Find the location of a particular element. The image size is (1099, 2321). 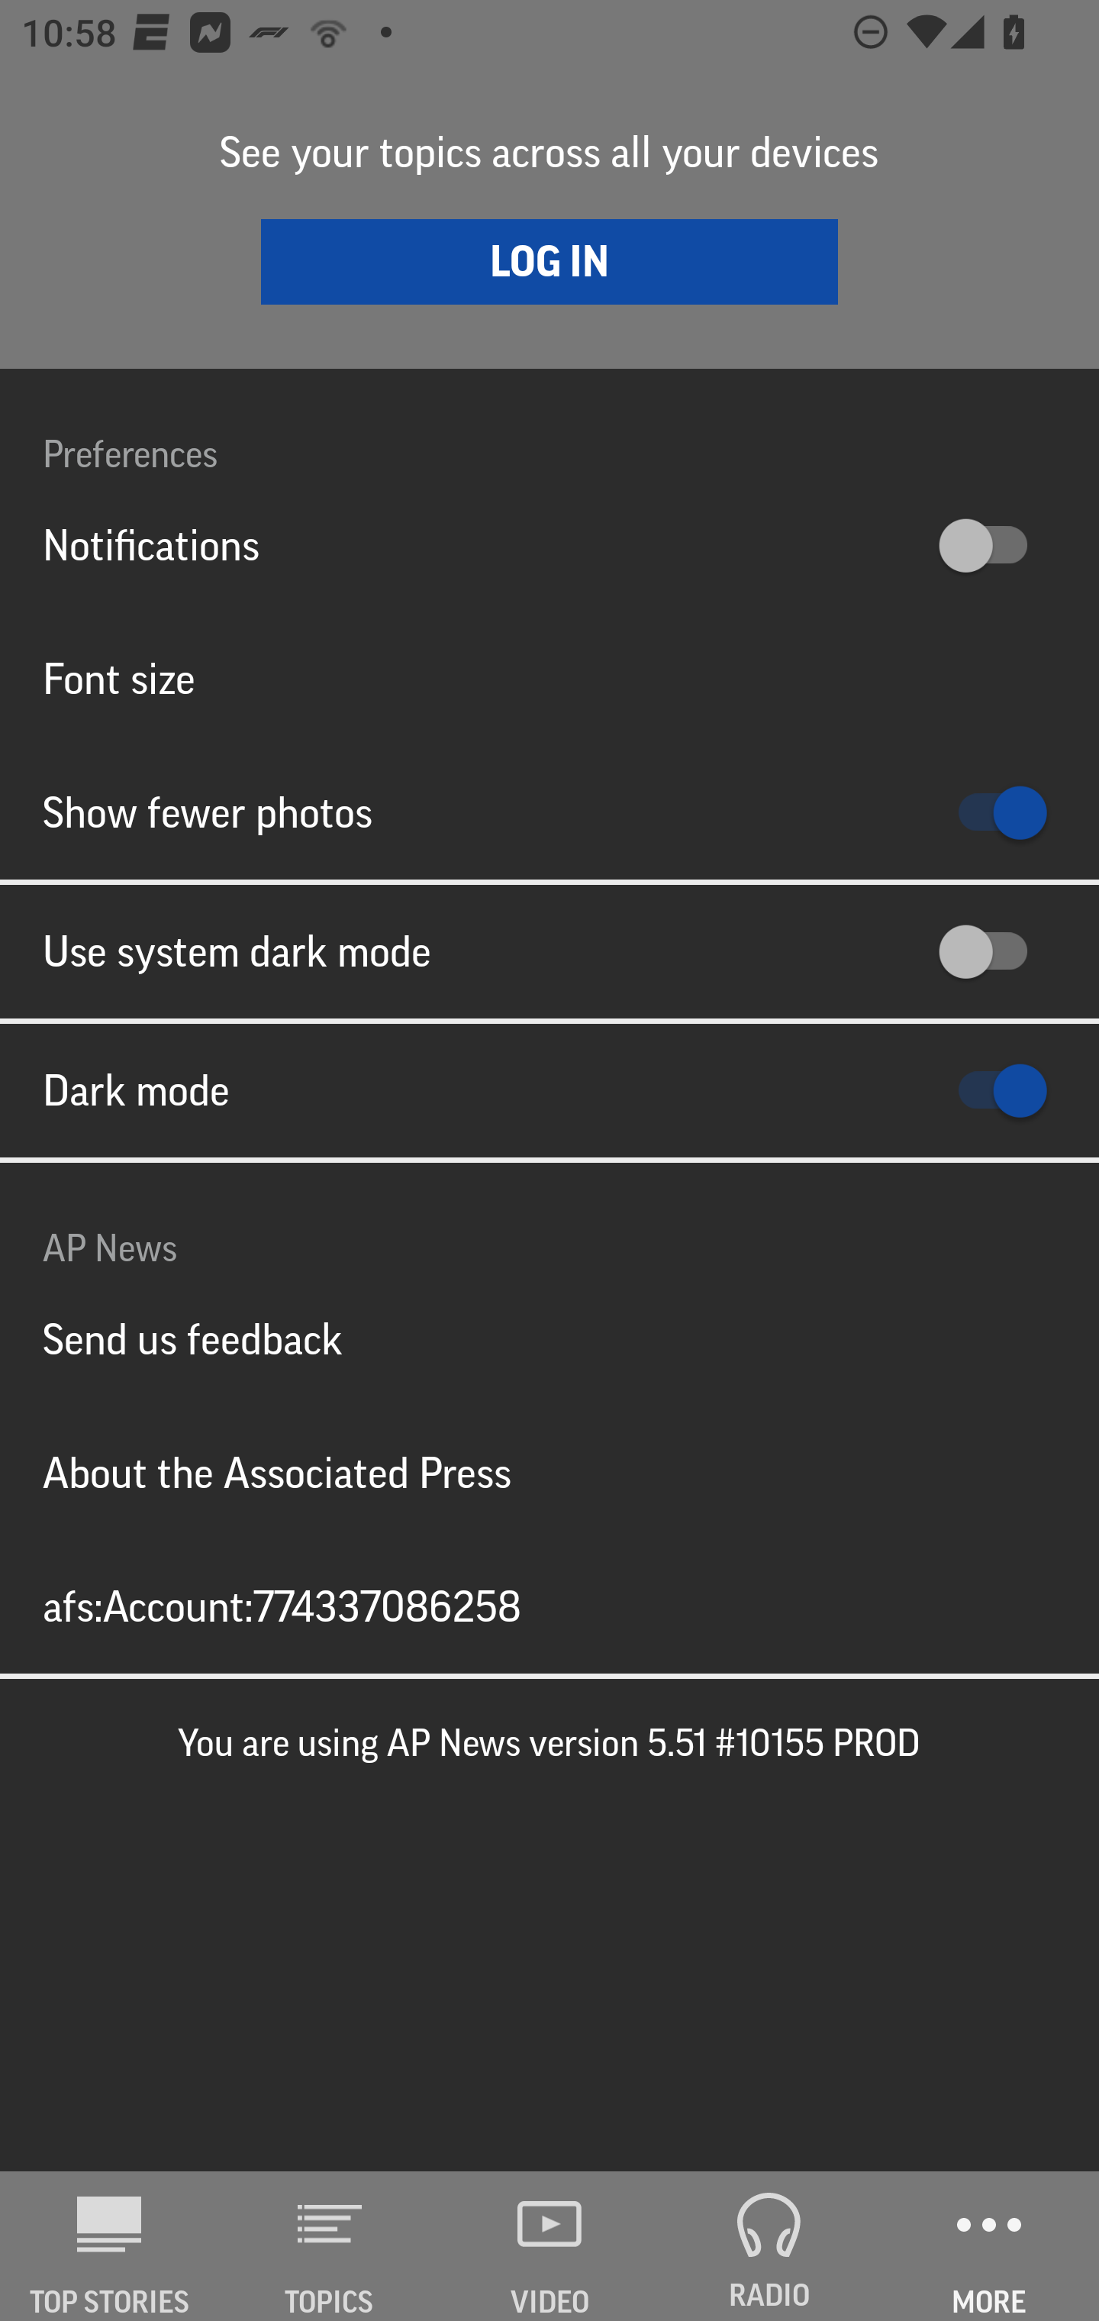

Use system dark mode is located at coordinates (549, 951).